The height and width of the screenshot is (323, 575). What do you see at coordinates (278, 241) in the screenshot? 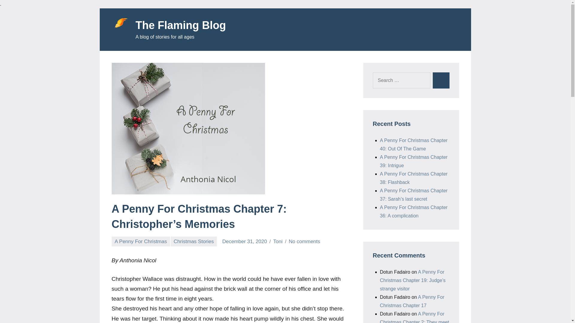
I see `Toni` at bounding box center [278, 241].